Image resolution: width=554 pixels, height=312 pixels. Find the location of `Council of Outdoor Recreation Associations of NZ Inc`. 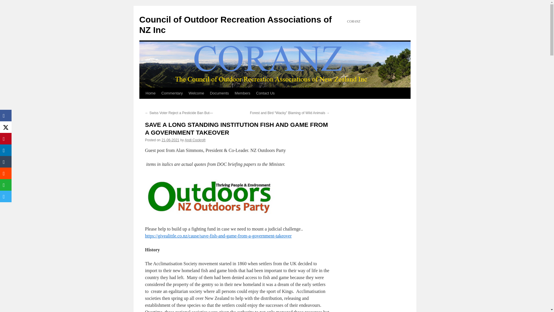

Council of Outdoor Recreation Associations of NZ Inc is located at coordinates (235, 24).